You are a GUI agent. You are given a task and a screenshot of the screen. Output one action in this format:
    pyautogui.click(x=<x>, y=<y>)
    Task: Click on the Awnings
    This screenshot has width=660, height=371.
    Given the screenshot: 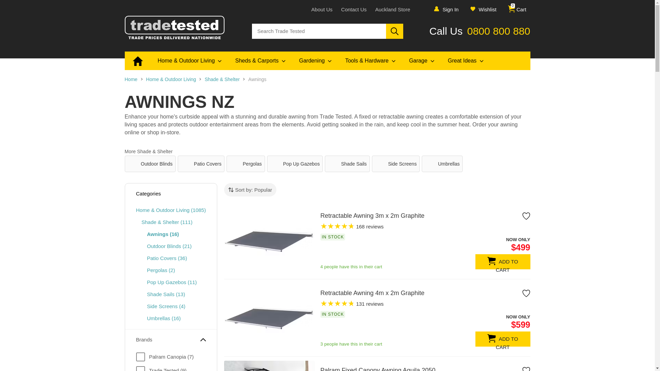 What is the action you would take?
    pyautogui.click(x=163, y=234)
    